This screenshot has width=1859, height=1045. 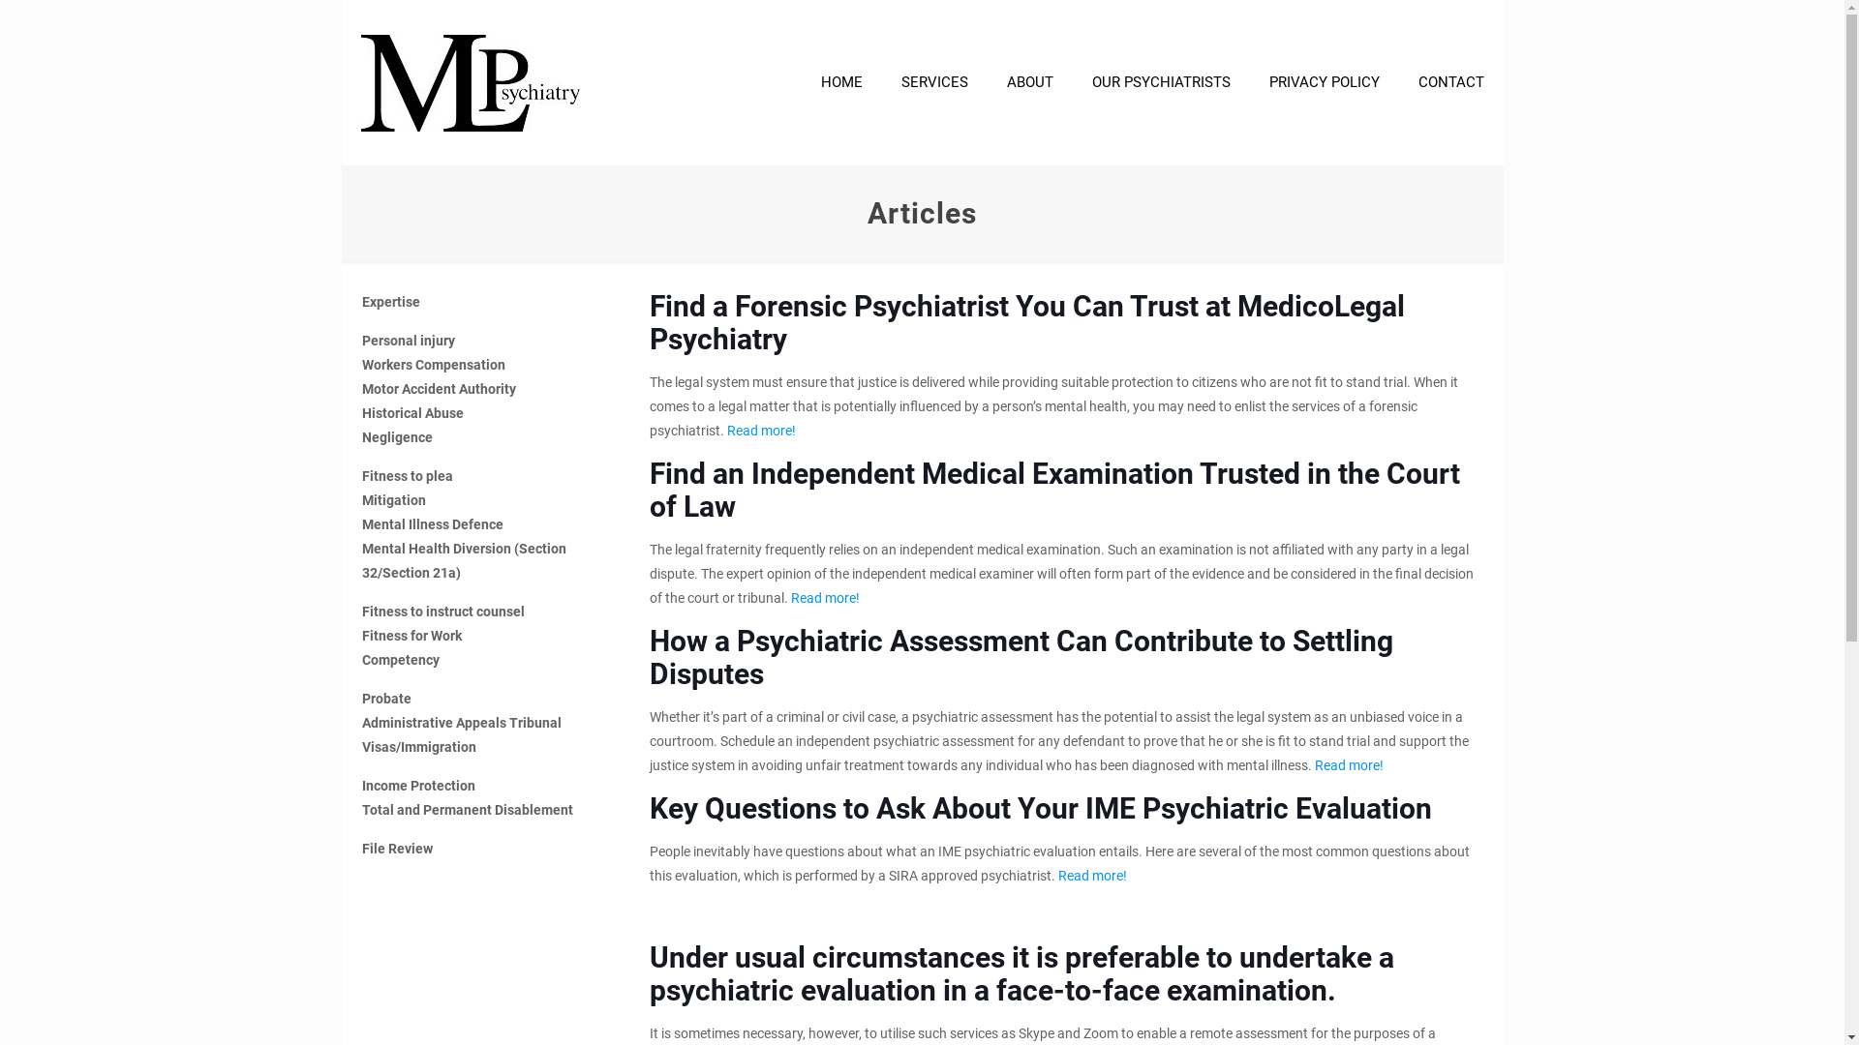 What do you see at coordinates (1162, 82) in the screenshot?
I see `OUR PSYCHIATRISTS` at bounding box center [1162, 82].